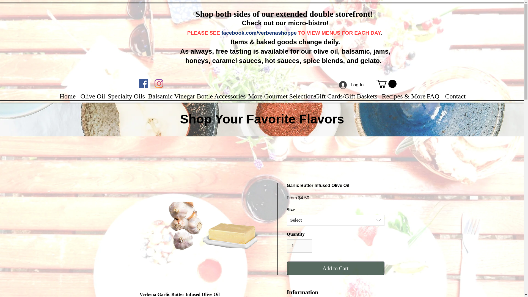  Describe the element at coordinates (277, 96) in the screenshot. I see `More Gourmet Selections` at that location.